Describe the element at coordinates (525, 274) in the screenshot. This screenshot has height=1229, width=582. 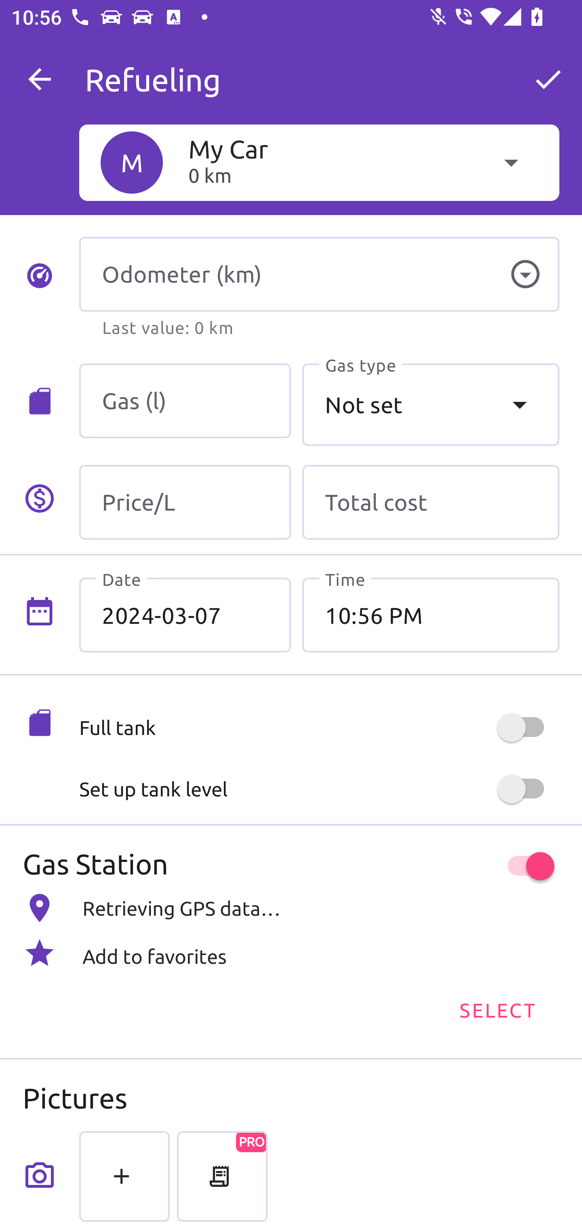
I see `Odometer` at that location.